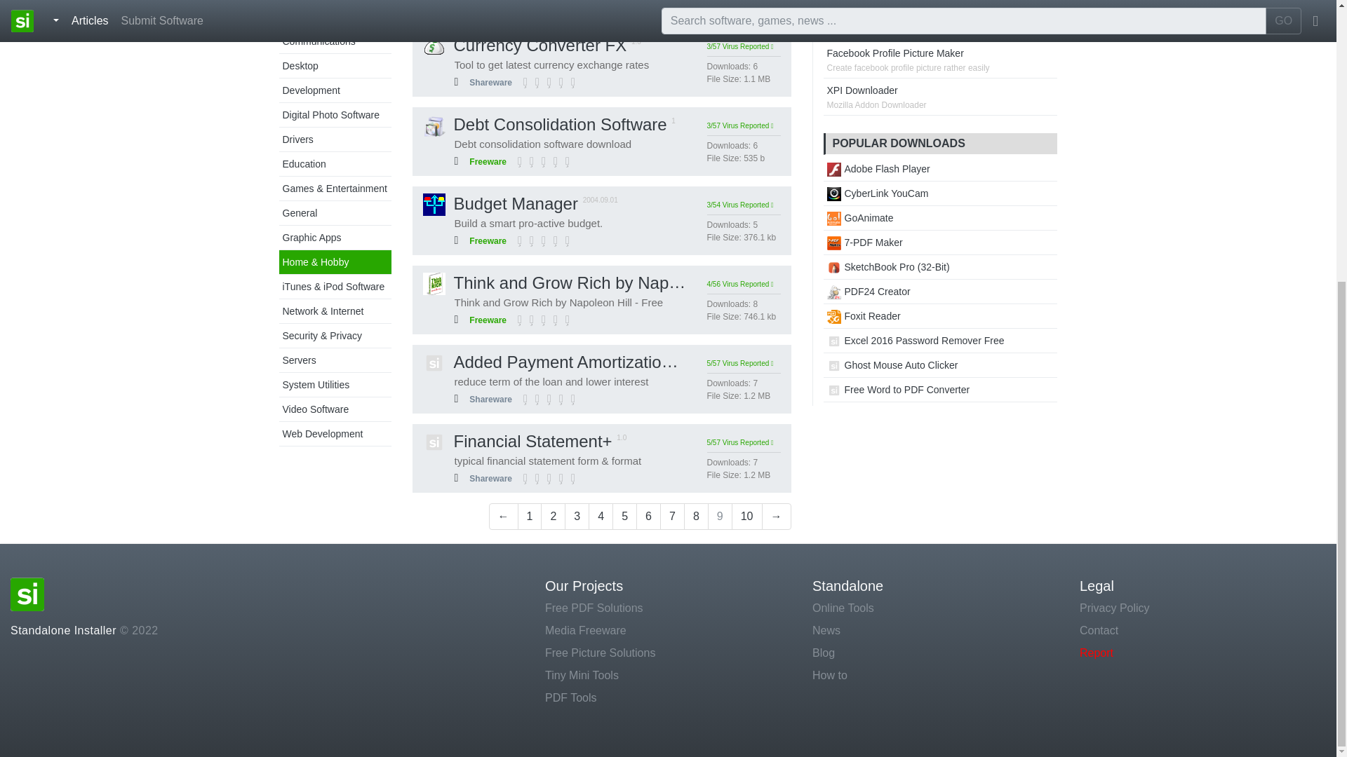 This screenshot has width=1347, height=757. Describe the element at coordinates (297, 139) in the screenshot. I see `Drivers` at that location.